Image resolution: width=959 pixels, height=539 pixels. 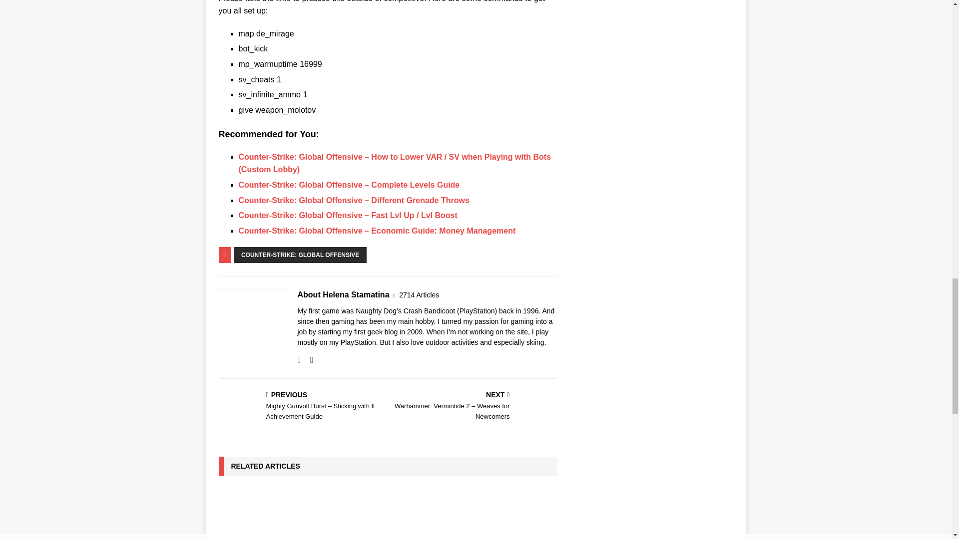 I want to click on COUNTER-STRIKE: GLOBAL OFFENSIVE, so click(x=300, y=255).